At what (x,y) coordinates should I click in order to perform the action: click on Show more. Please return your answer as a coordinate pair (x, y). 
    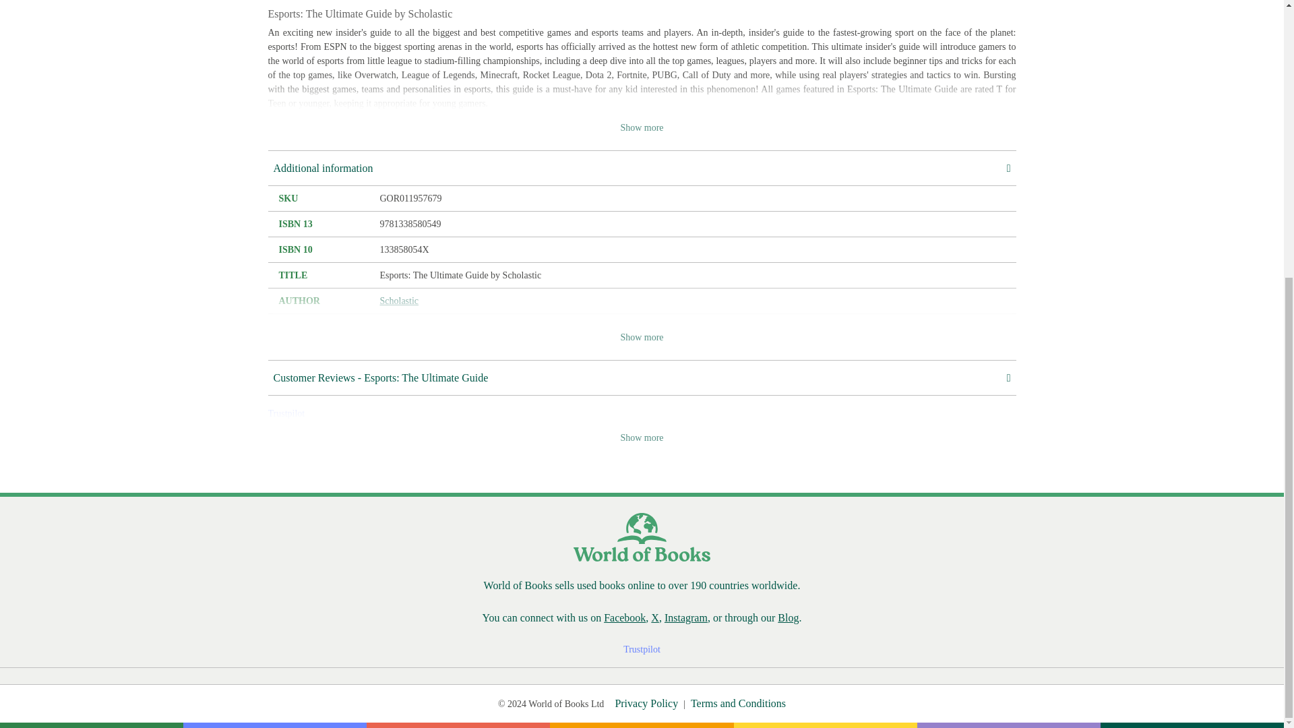
    Looking at the image, I should click on (642, 337).